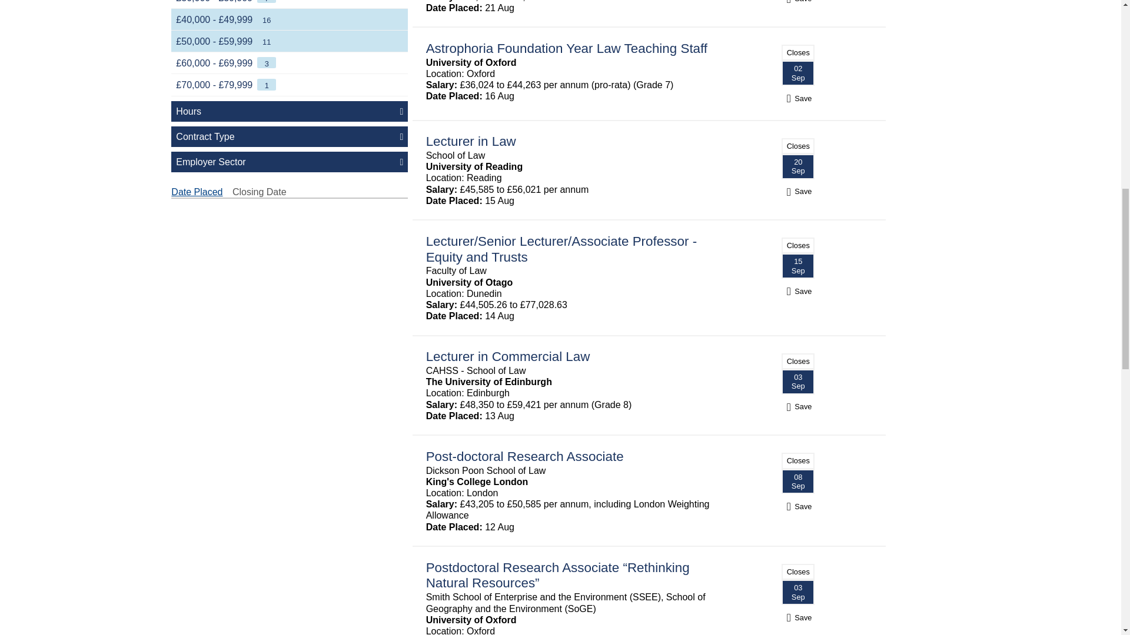 This screenshot has height=635, width=1130. Describe the element at coordinates (260, 192) in the screenshot. I see `Closing Date` at that location.